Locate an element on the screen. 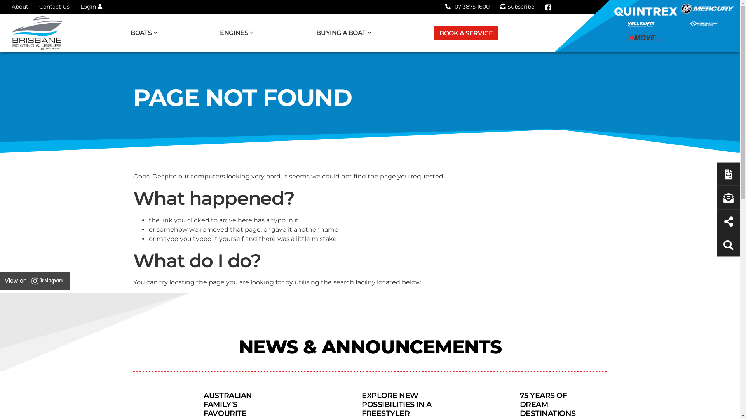 This screenshot has height=419, width=746. ENGINES is located at coordinates (240, 33).